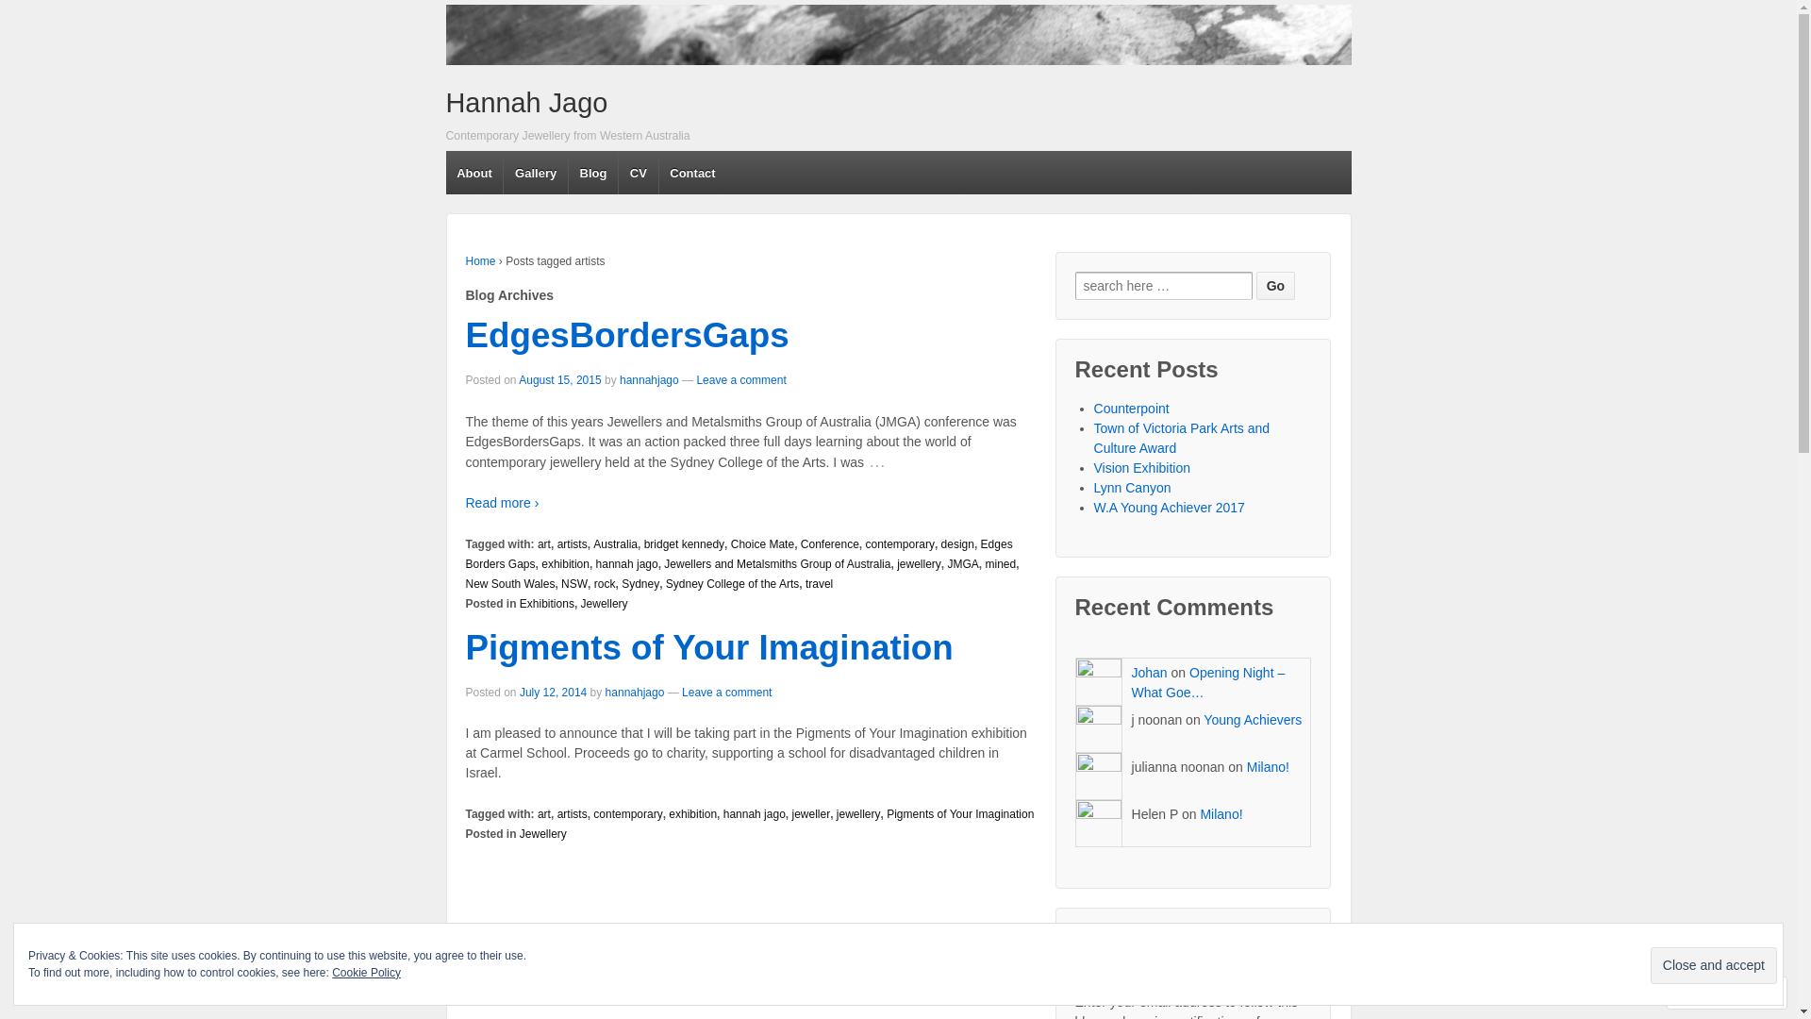 This screenshot has height=1019, width=1811. What do you see at coordinates (858, 814) in the screenshot?
I see `jewellery` at bounding box center [858, 814].